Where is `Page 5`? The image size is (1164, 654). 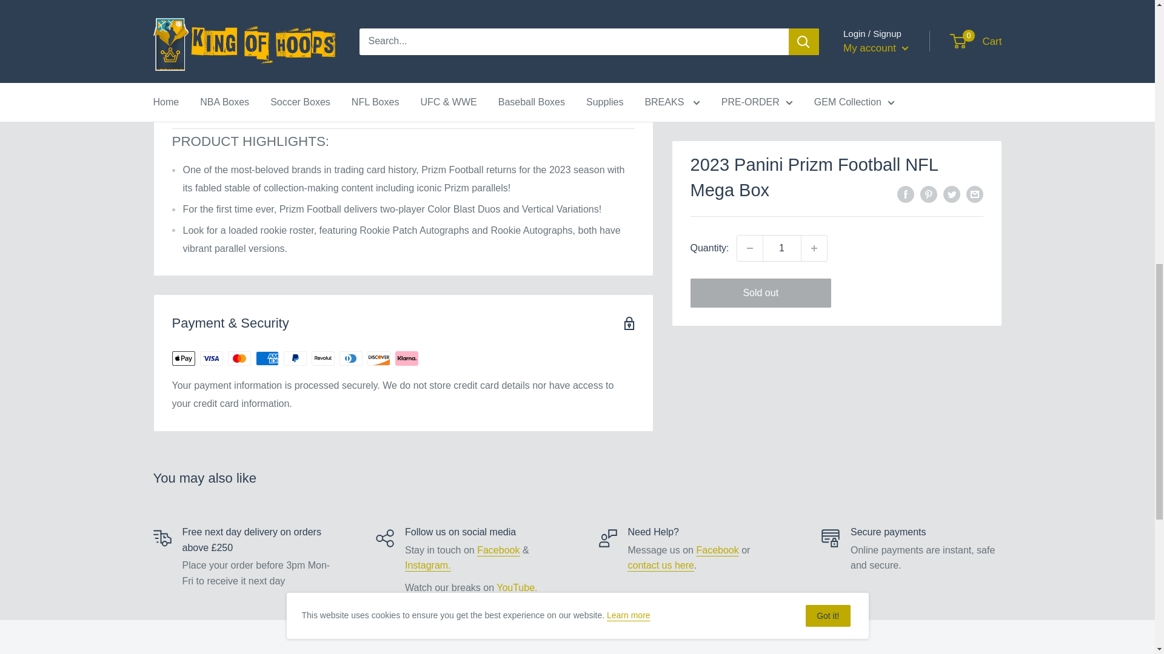
Page 5 is located at coordinates (403, 209).